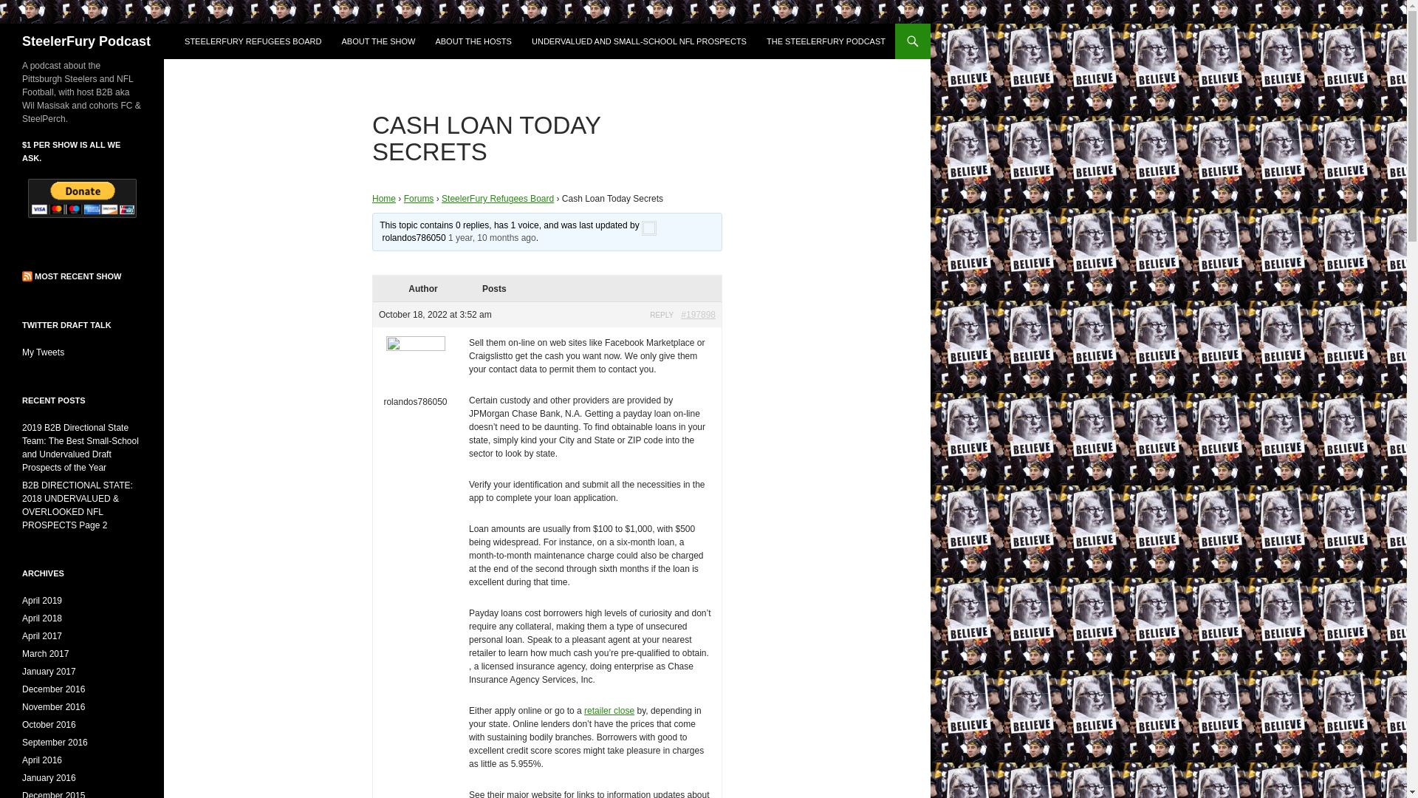  I want to click on September 2016, so click(55, 742).